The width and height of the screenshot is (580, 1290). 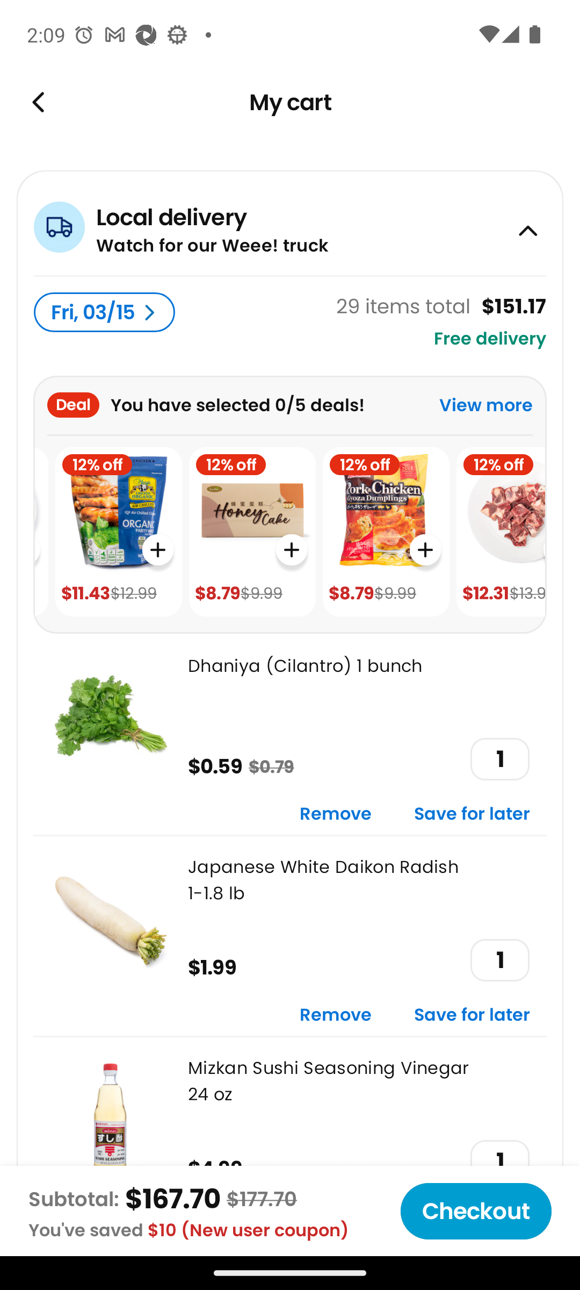 What do you see at coordinates (290, 223) in the screenshot?
I see `Local delivery Watch for our Weee! truck` at bounding box center [290, 223].